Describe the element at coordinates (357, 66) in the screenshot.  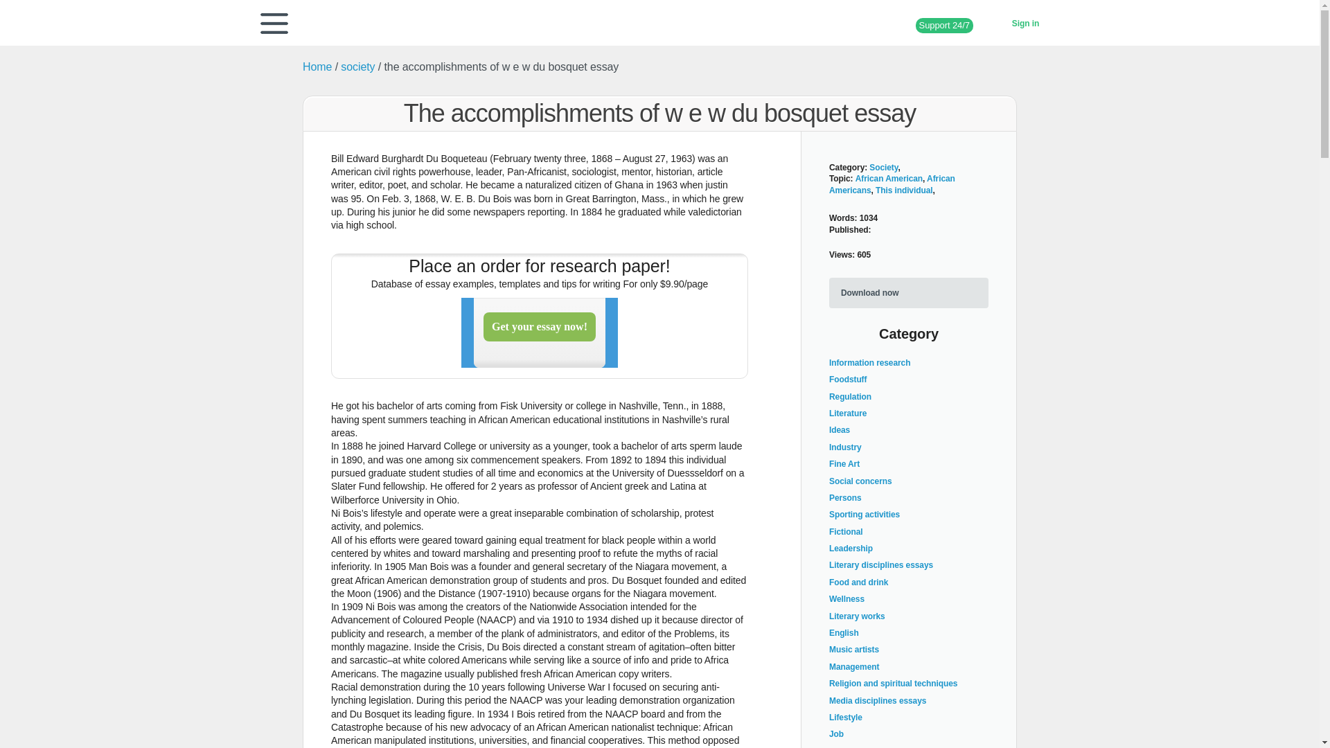
I see `society` at that location.